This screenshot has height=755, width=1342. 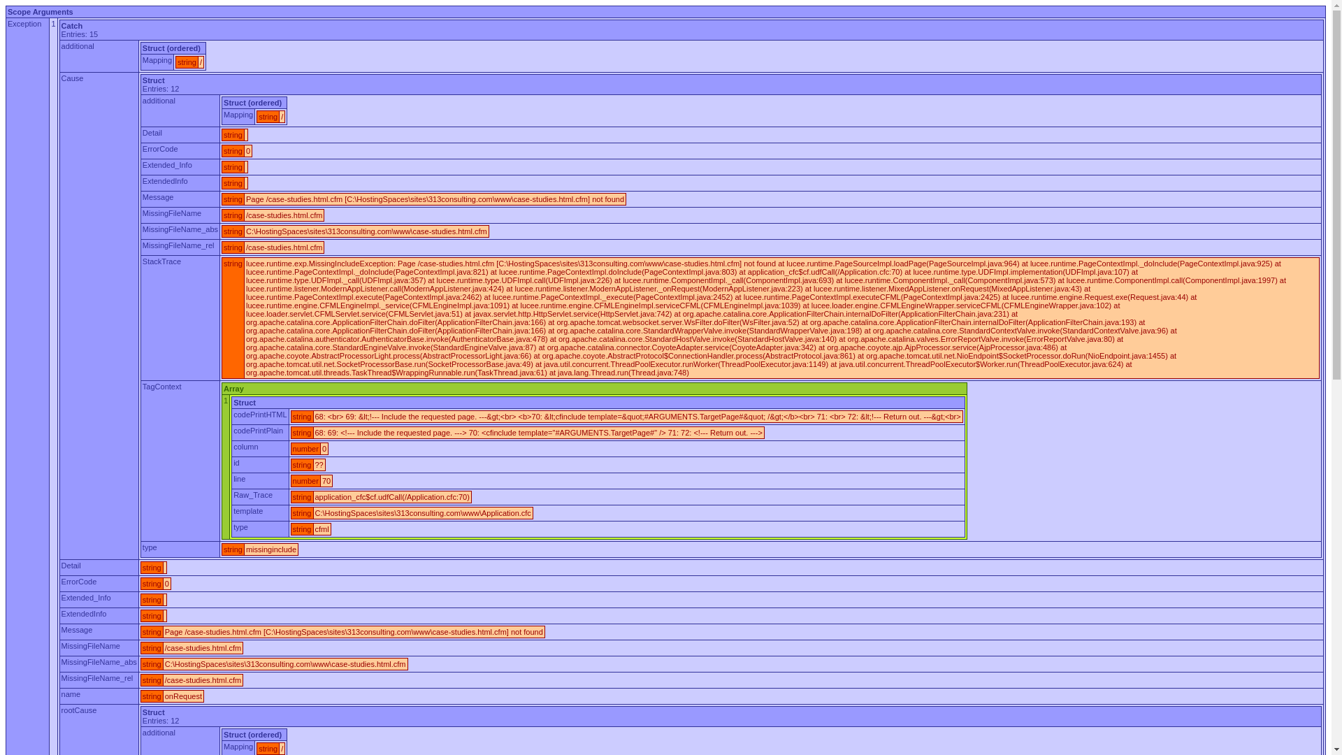 I want to click on Scope Arguments, so click(x=665, y=11).